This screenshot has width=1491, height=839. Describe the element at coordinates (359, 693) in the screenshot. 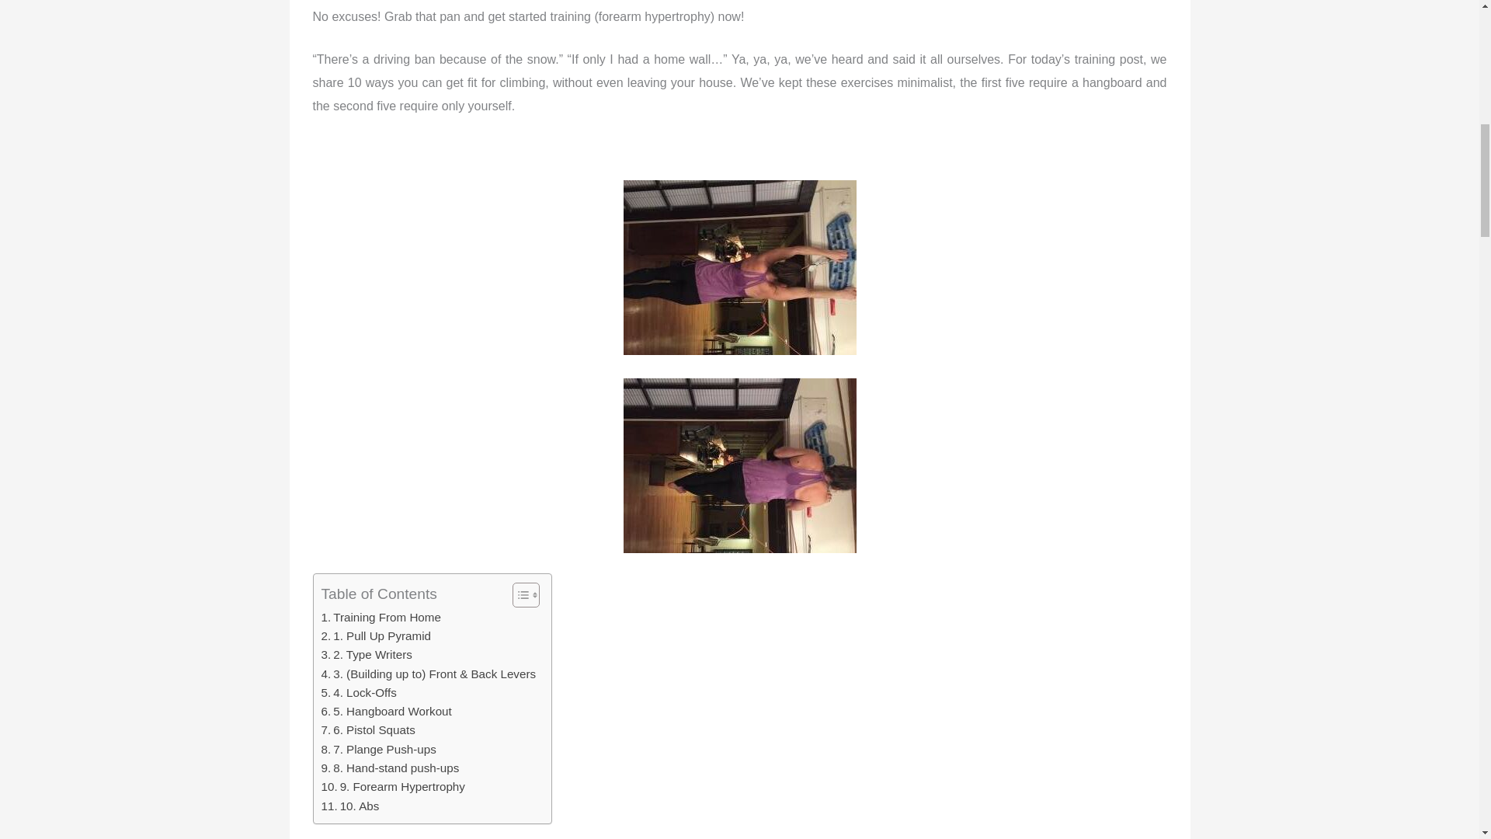

I see `4. Lock-Offs` at that location.